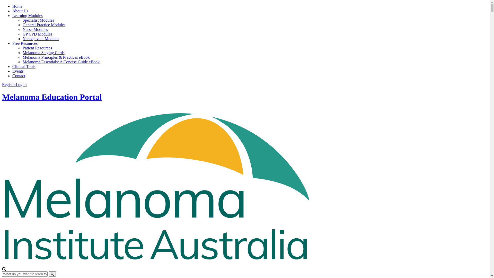 The width and height of the screenshot is (494, 278). Describe the element at coordinates (19, 76) in the screenshot. I see `Contact` at that location.